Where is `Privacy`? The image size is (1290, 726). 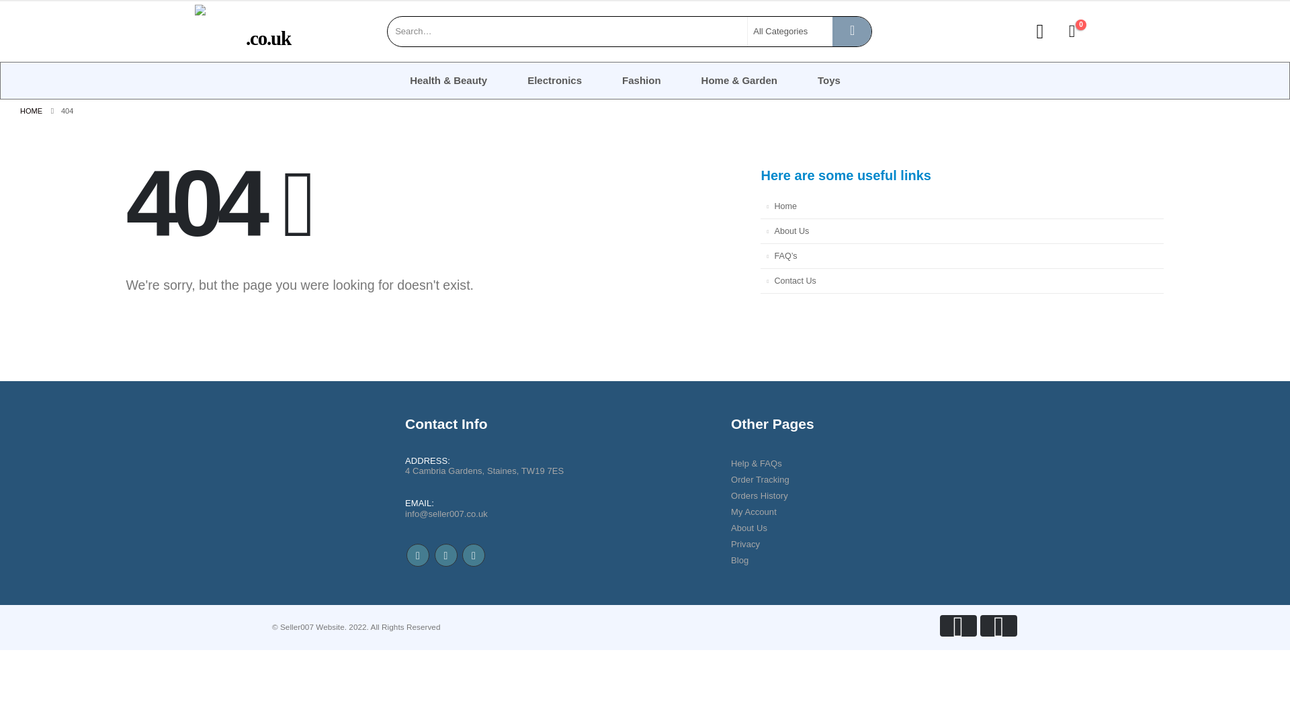 Privacy is located at coordinates (761, 544).